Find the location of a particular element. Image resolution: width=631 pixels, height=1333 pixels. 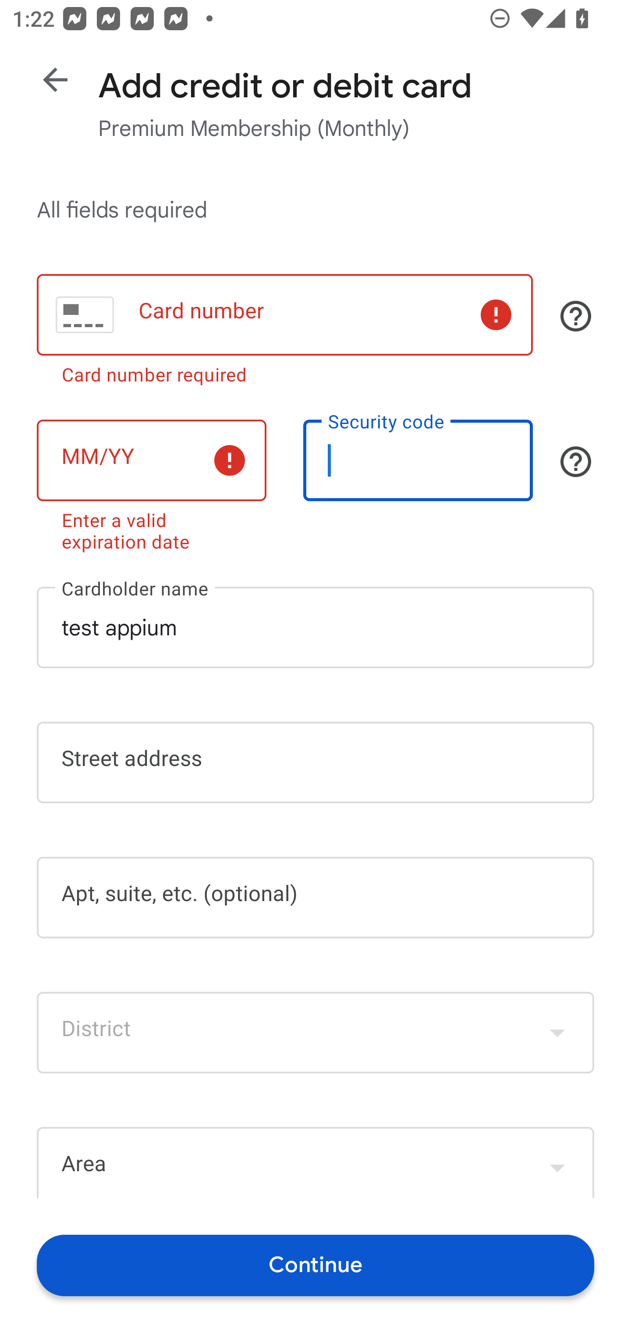

Security code is located at coordinates (418, 460).